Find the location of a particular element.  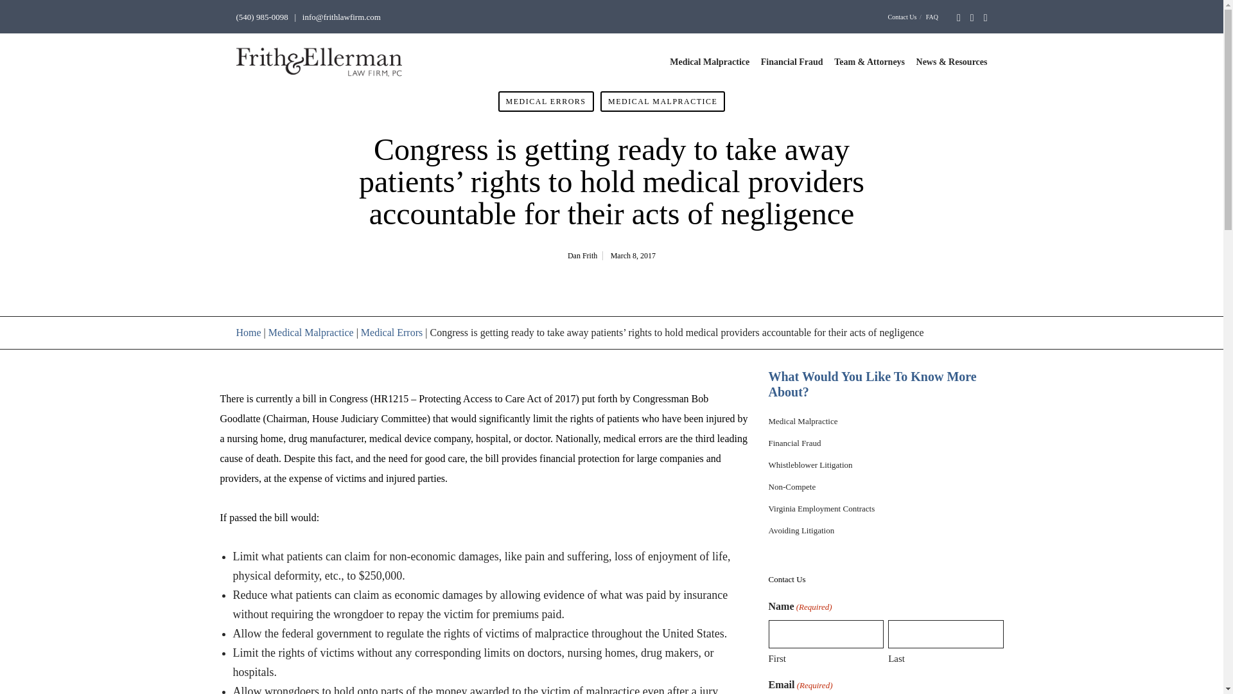

Medical Malpractice is located at coordinates (709, 62).